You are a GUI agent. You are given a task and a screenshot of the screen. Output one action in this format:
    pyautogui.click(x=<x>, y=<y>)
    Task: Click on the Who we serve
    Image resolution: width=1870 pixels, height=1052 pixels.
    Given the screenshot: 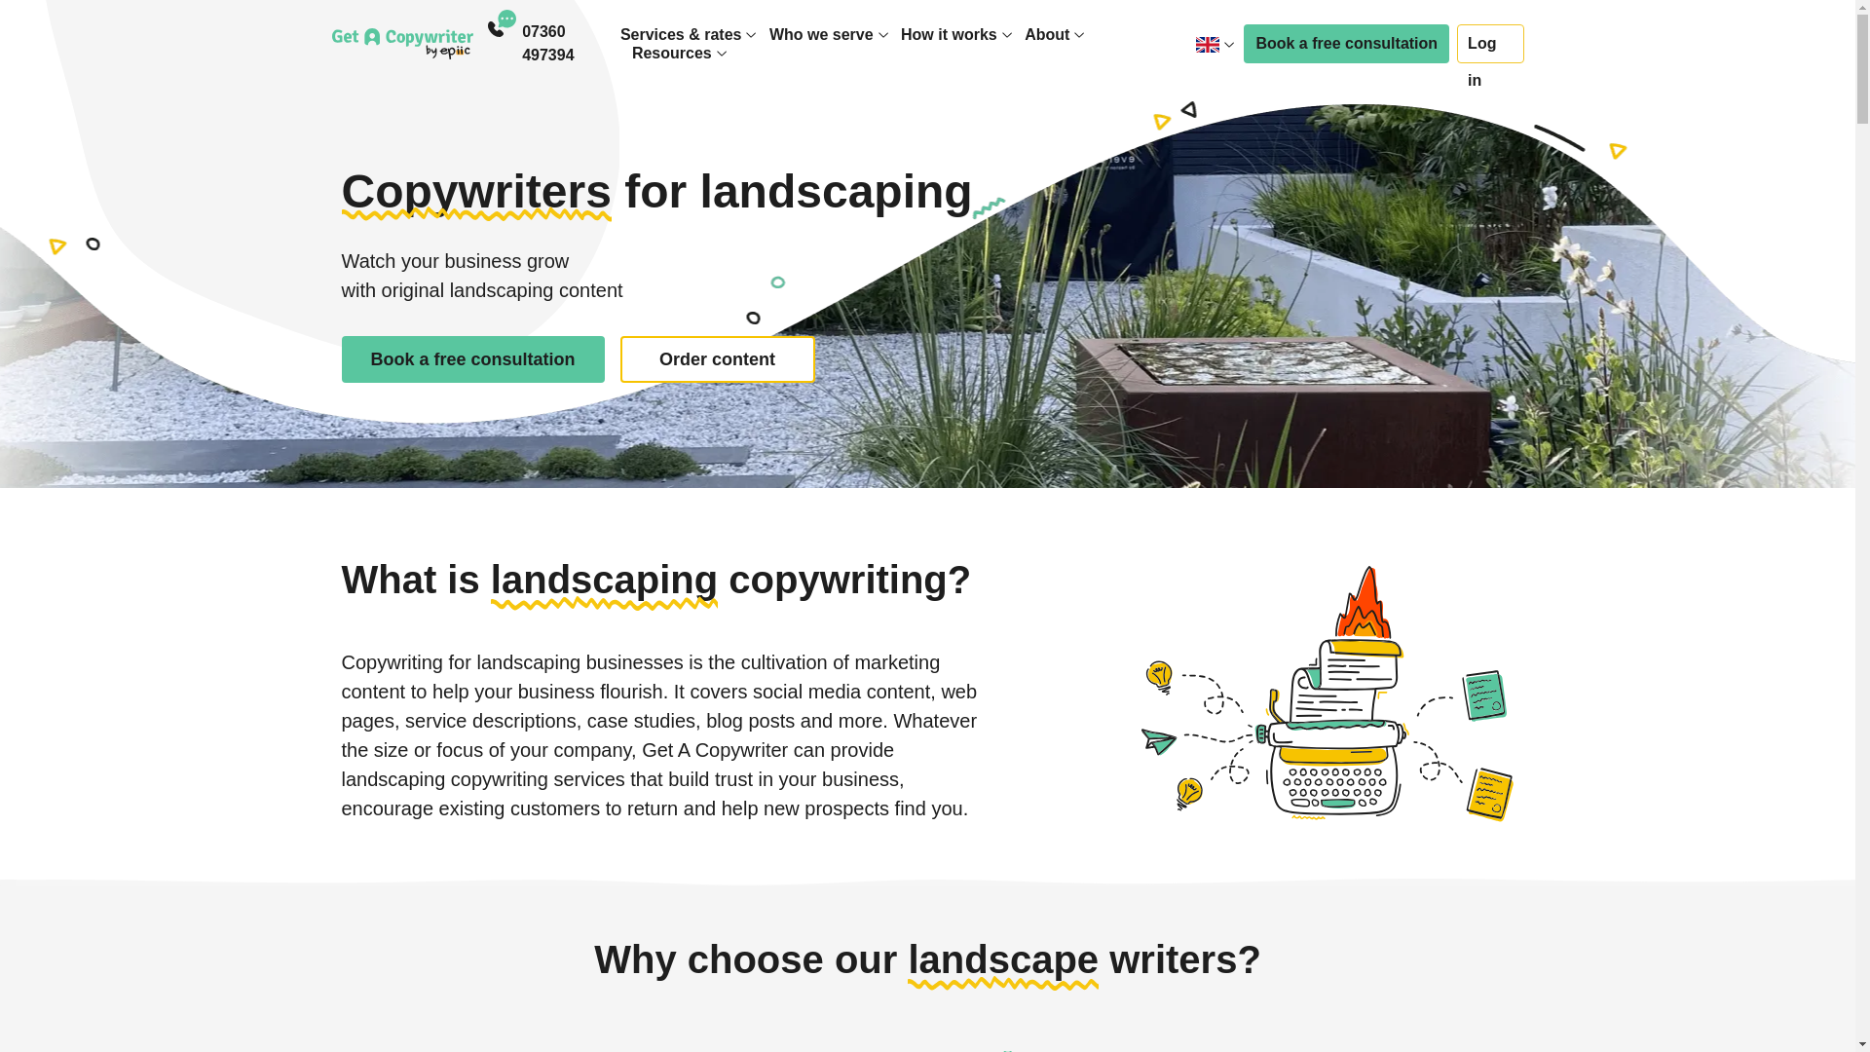 What is the action you would take?
    pyautogui.click(x=820, y=34)
    